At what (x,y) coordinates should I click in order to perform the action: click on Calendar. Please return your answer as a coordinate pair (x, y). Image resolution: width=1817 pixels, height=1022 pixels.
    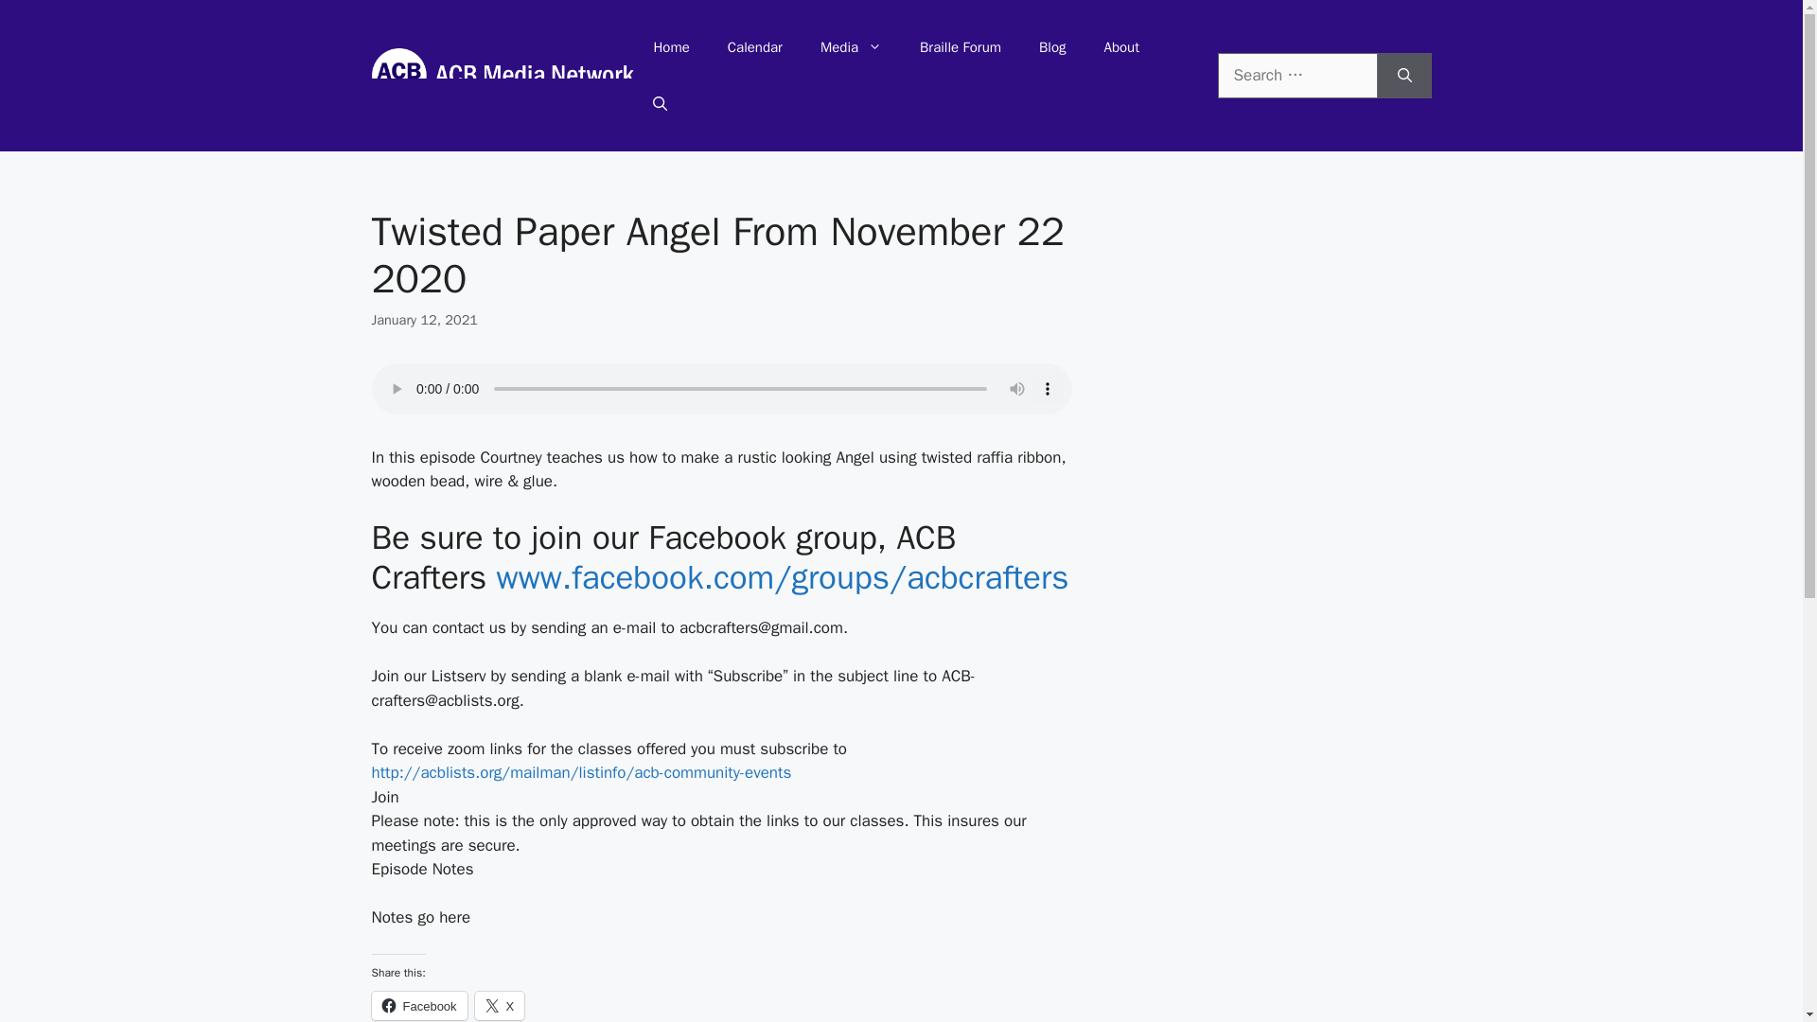
    Looking at the image, I should click on (754, 47).